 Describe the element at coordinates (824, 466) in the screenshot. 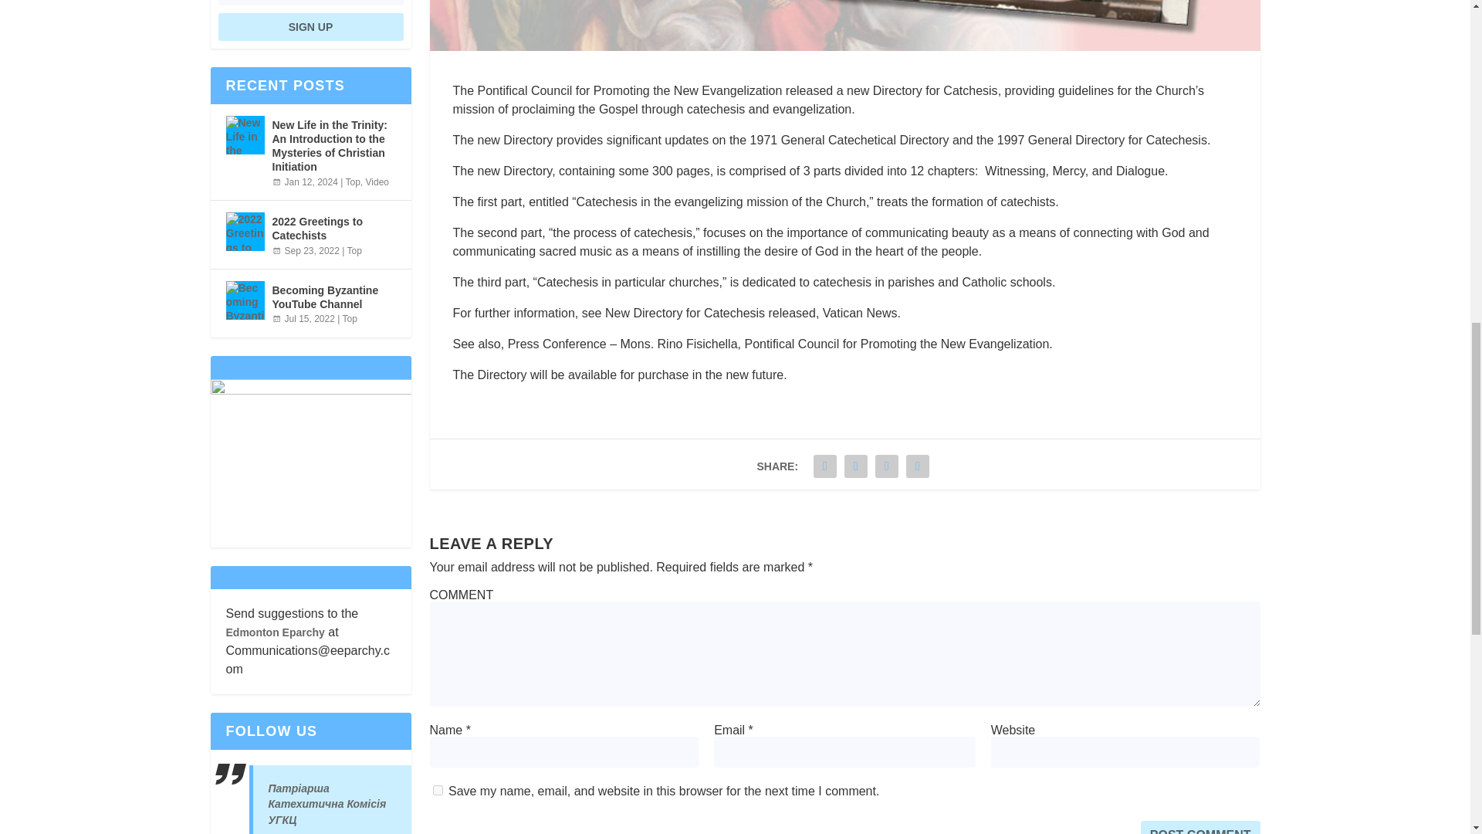

I see `Share "New Catechetical Directory" via Facebook` at that location.